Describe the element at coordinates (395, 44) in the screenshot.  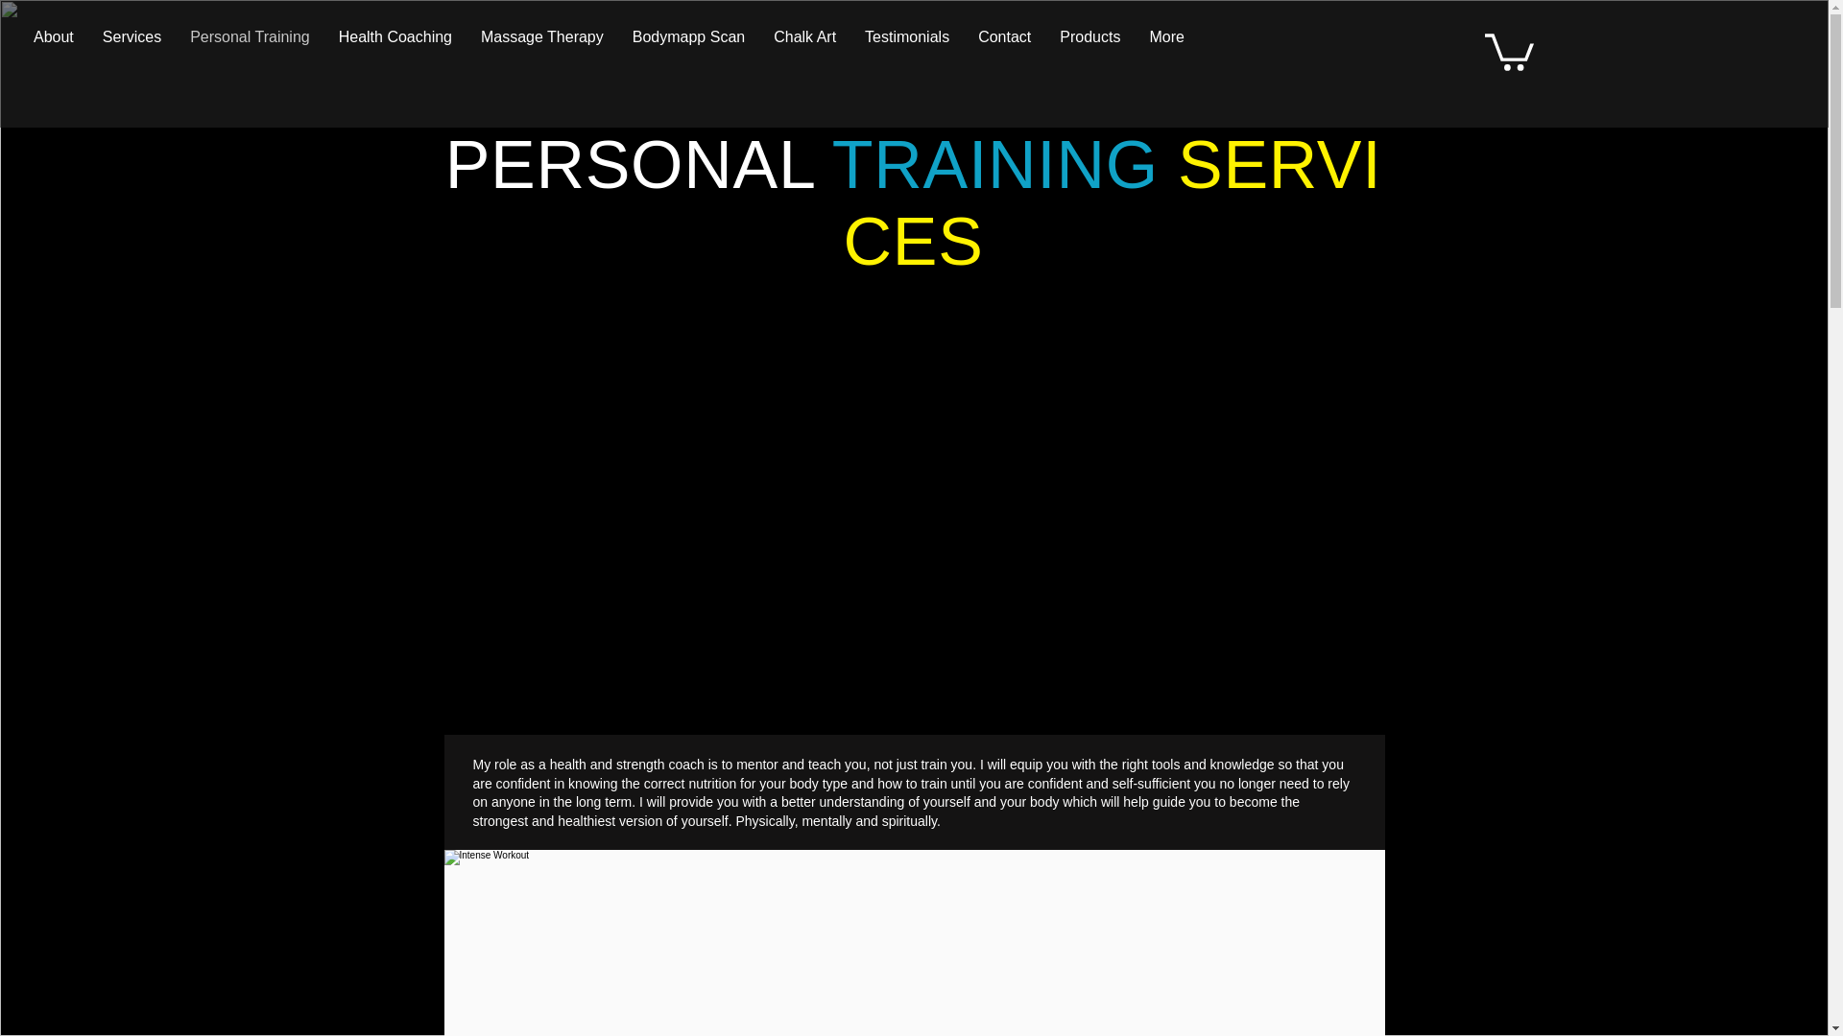
I see `Health Coaching` at that location.